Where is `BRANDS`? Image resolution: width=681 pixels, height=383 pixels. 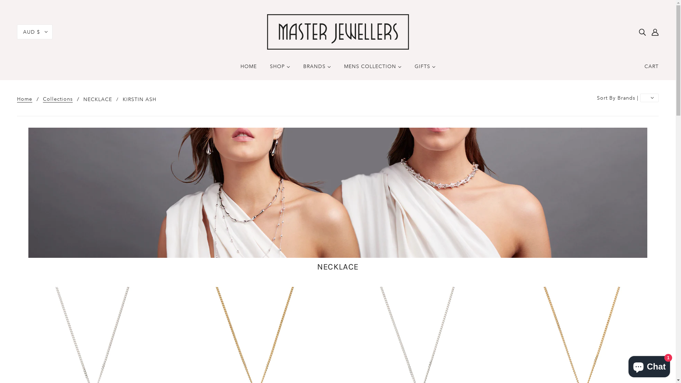 BRANDS is located at coordinates (317, 69).